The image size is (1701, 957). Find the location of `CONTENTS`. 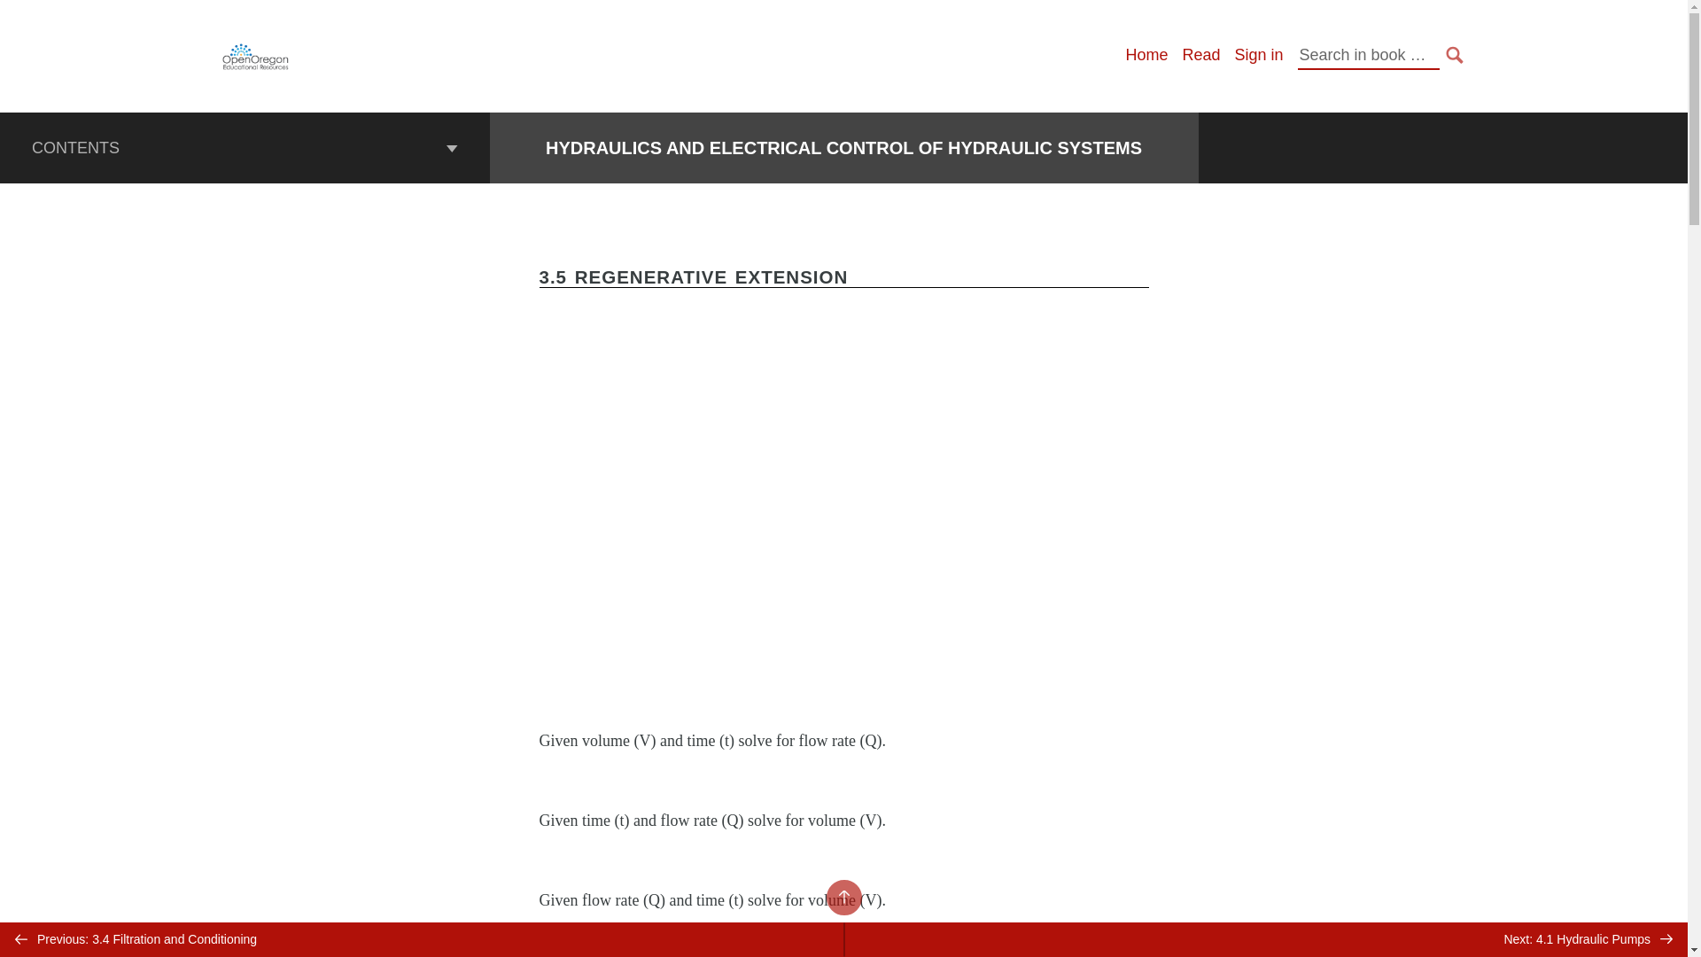

CONTENTS is located at coordinates (245, 148).